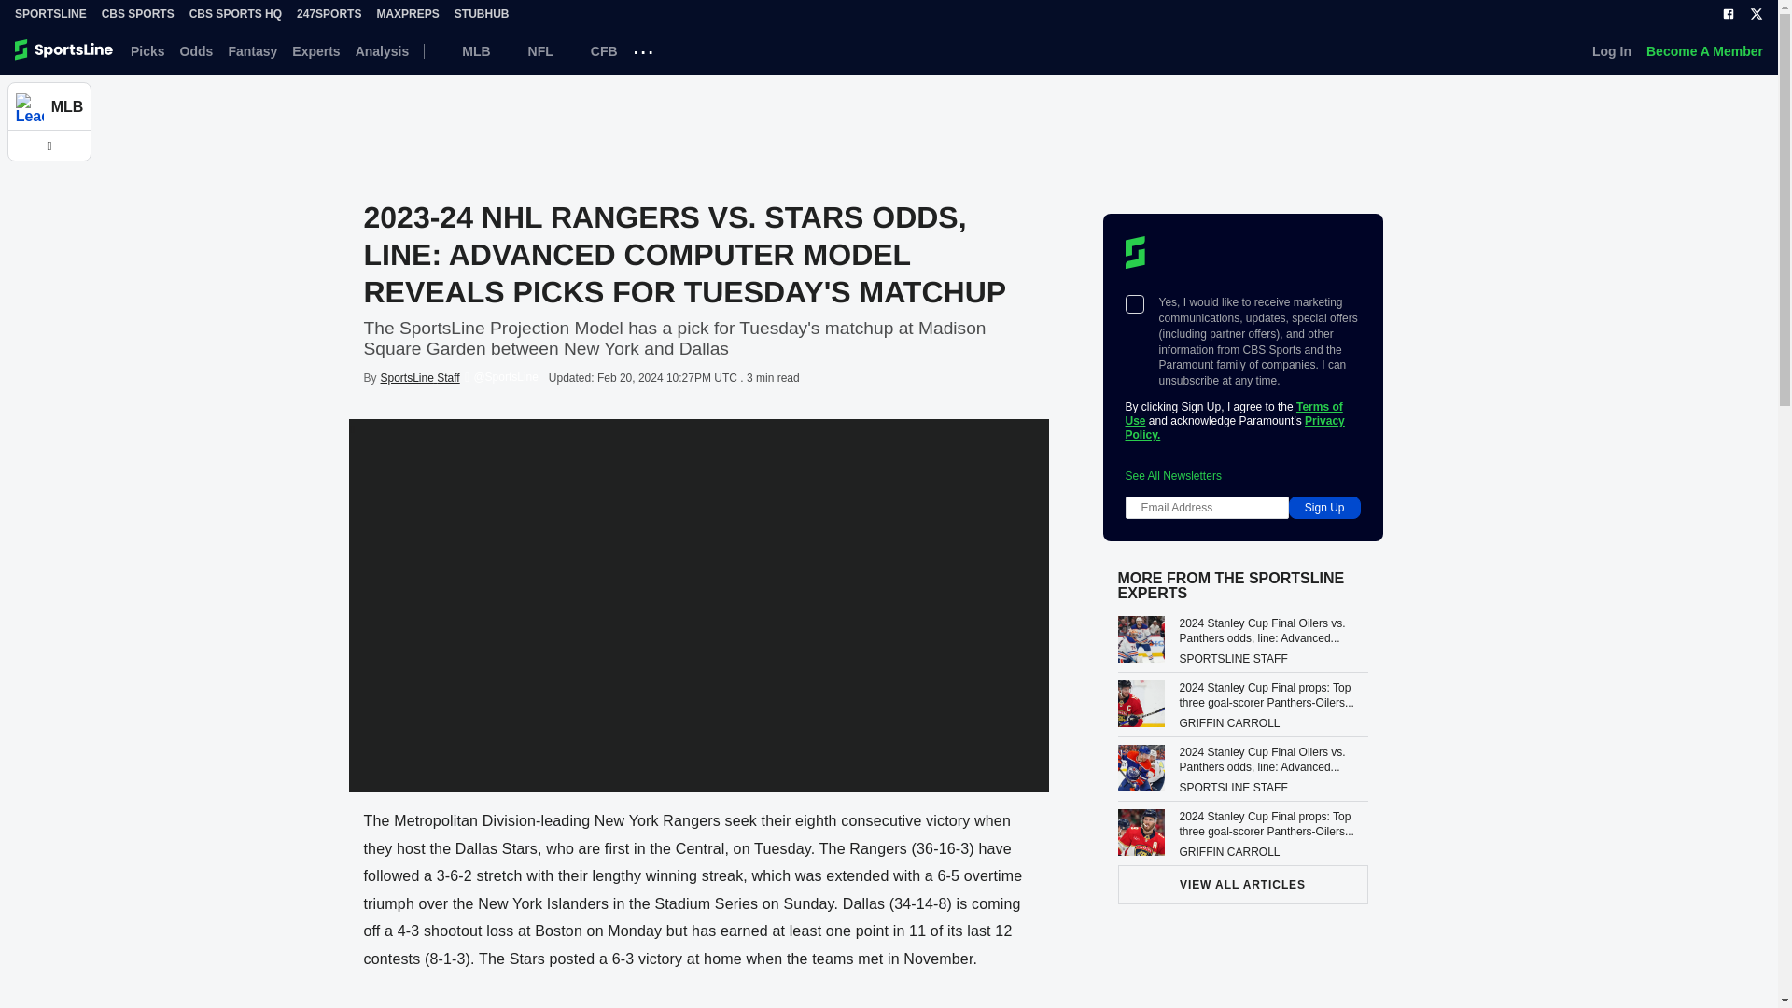 Image resolution: width=1792 pixels, height=1008 pixels. What do you see at coordinates (50, 14) in the screenshot?
I see `SPORTSLINE` at bounding box center [50, 14].